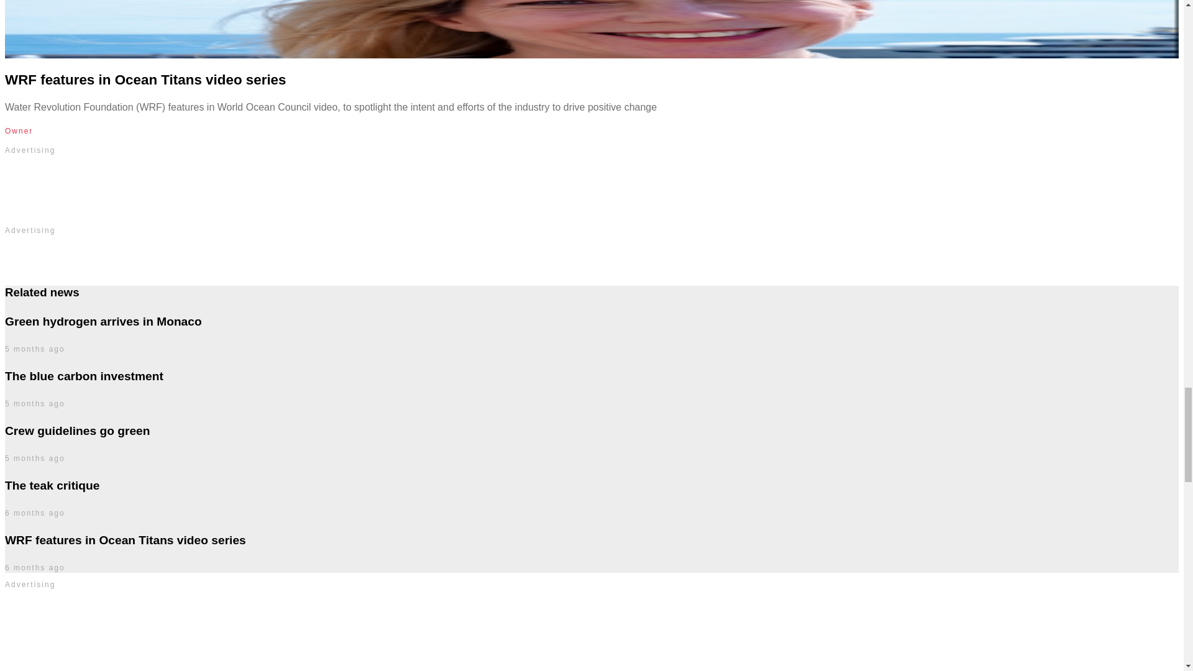 The height and width of the screenshot is (671, 1193). What do you see at coordinates (145, 80) in the screenshot?
I see `WRF features in Ocean Titans video series` at bounding box center [145, 80].